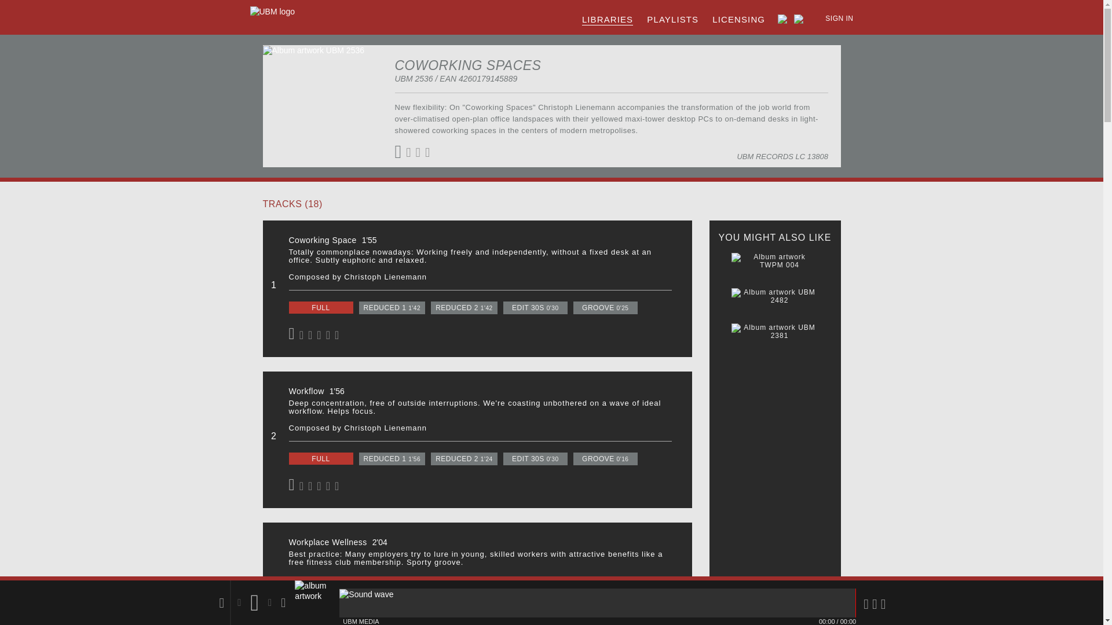  What do you see at coordinates (393, 610) in the screenshot?
I see `REDUCED 1 1'55` at bounding box center [393, 610].